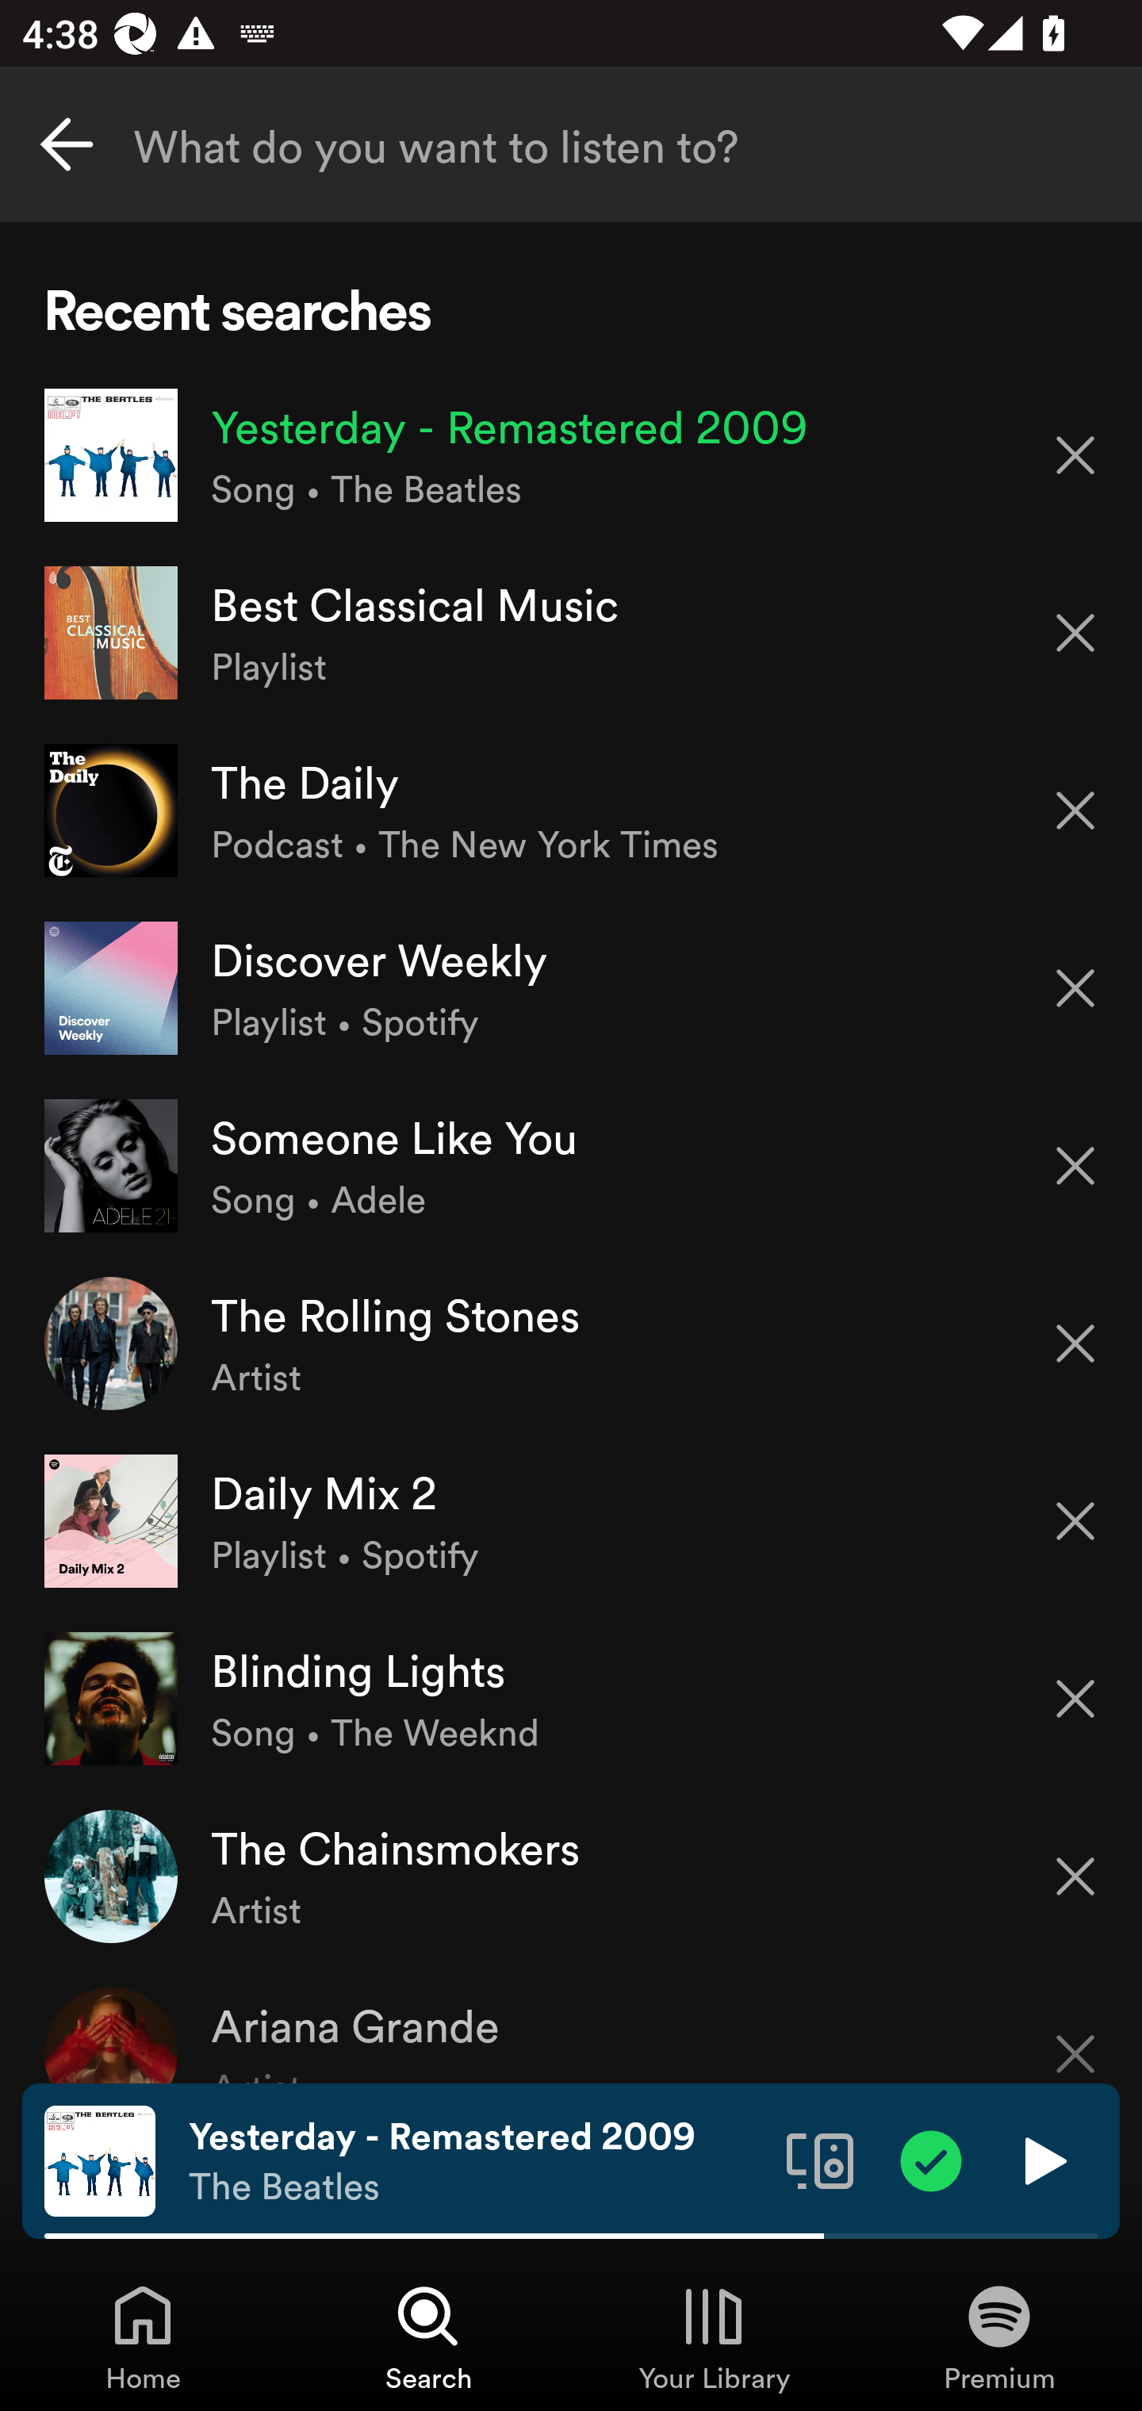 This screenshot has height=2411, width=1142. I want to click on Remove, so click(1075, 454).